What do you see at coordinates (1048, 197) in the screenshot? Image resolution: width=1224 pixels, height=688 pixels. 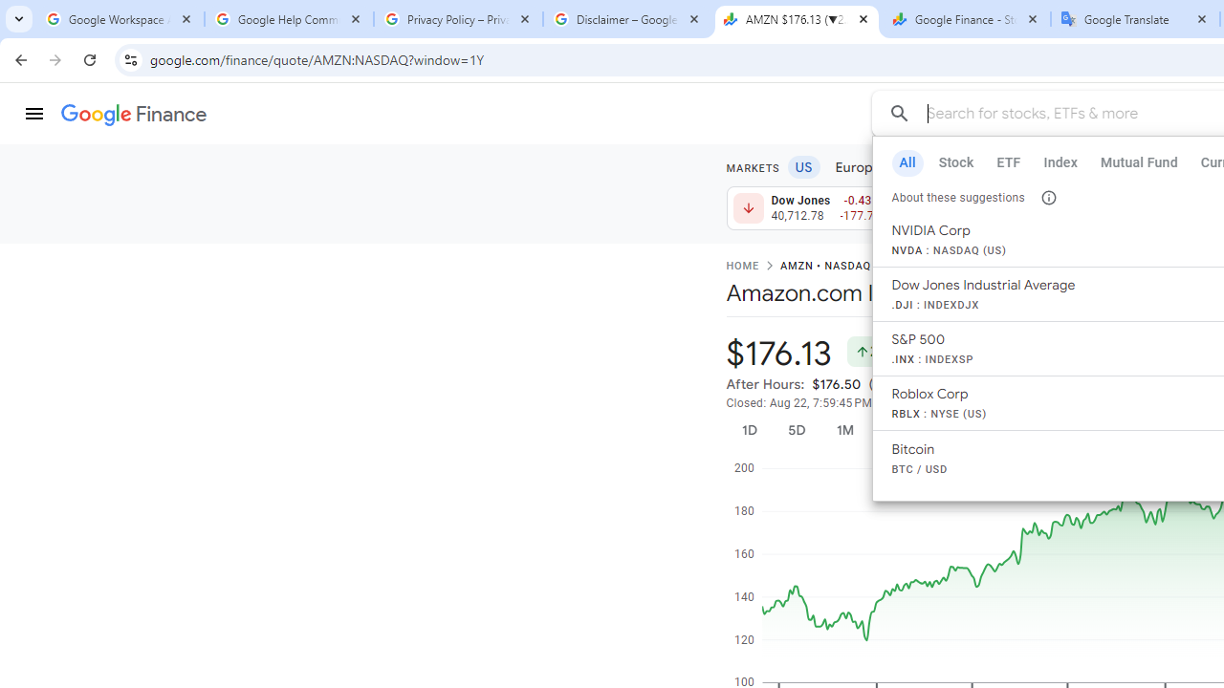 I see `About these suggestions` at bounding box center [1048, 197].